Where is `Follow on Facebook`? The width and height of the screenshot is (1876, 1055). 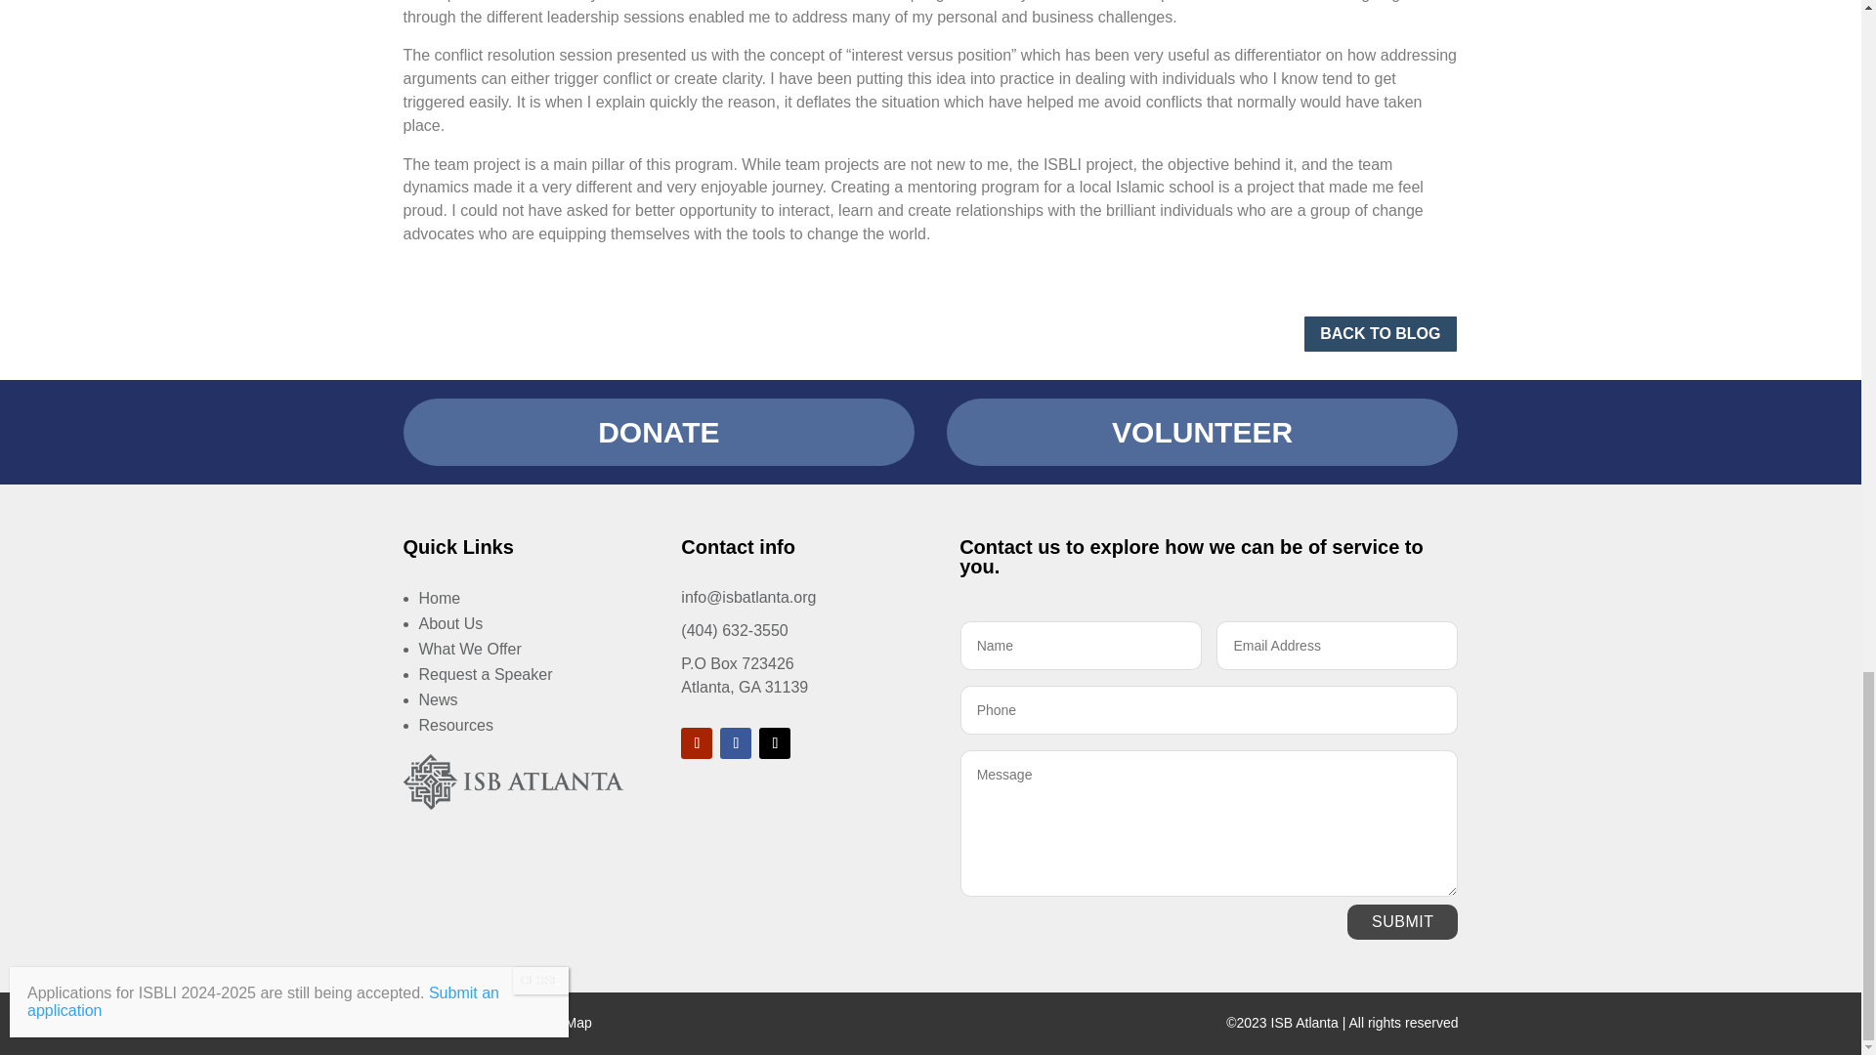 Follow on Facebook is located at coordinates (736, 742).